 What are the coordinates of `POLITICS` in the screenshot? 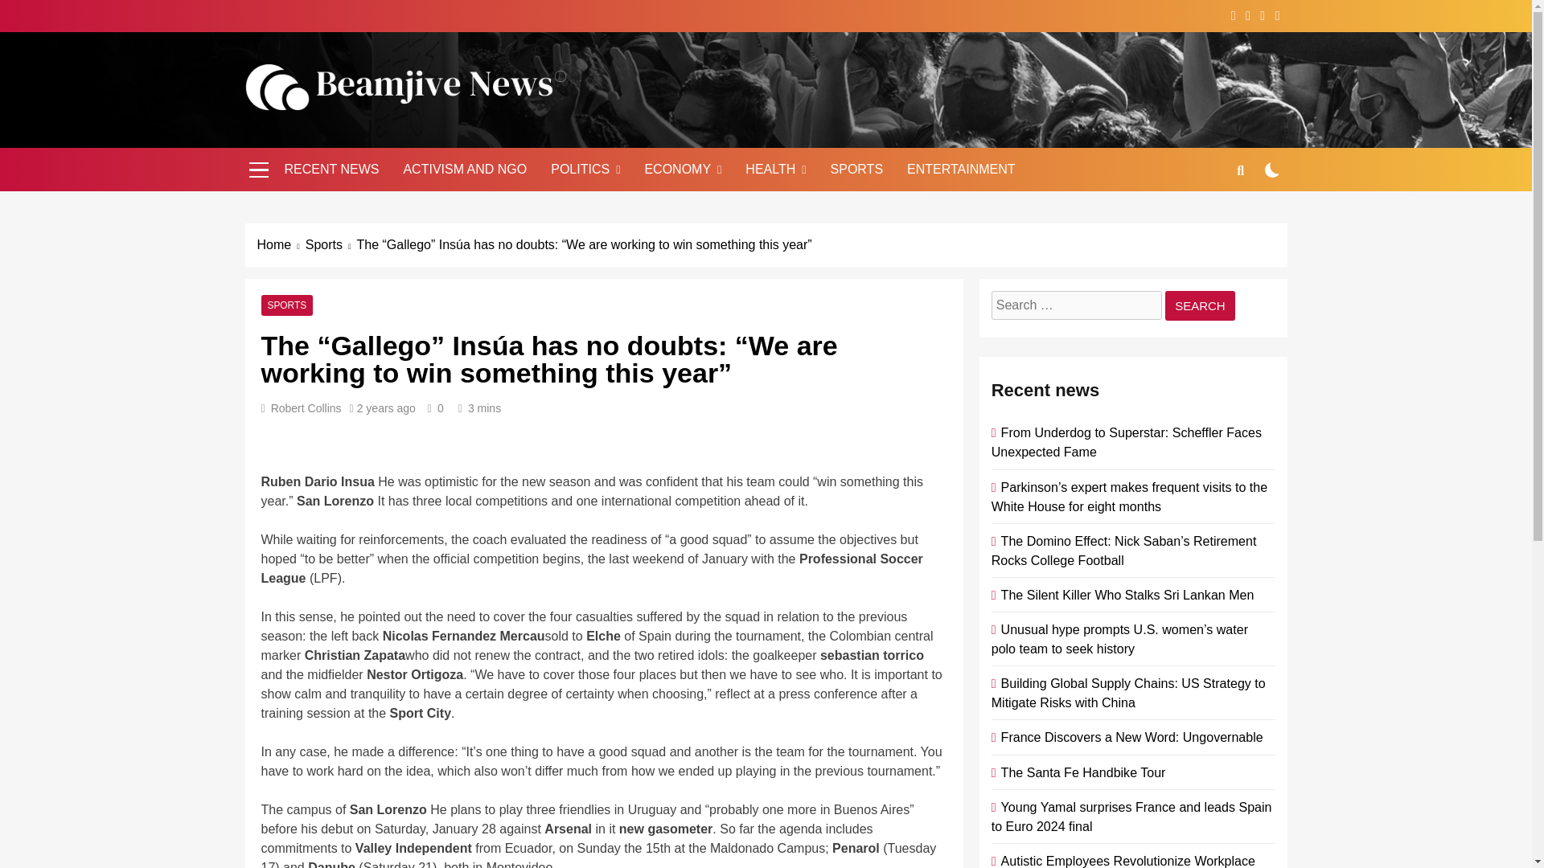 It's located at (585, 169).